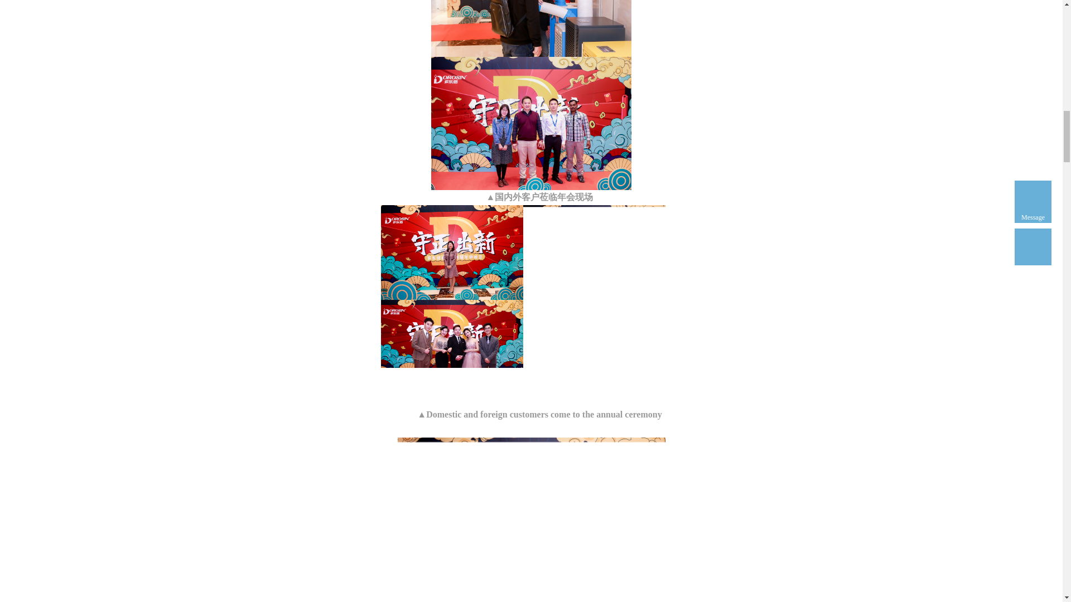 This screenshot has width=1071, height=602. I want to click on 1603447164214470.jpg, so click(451, 252).